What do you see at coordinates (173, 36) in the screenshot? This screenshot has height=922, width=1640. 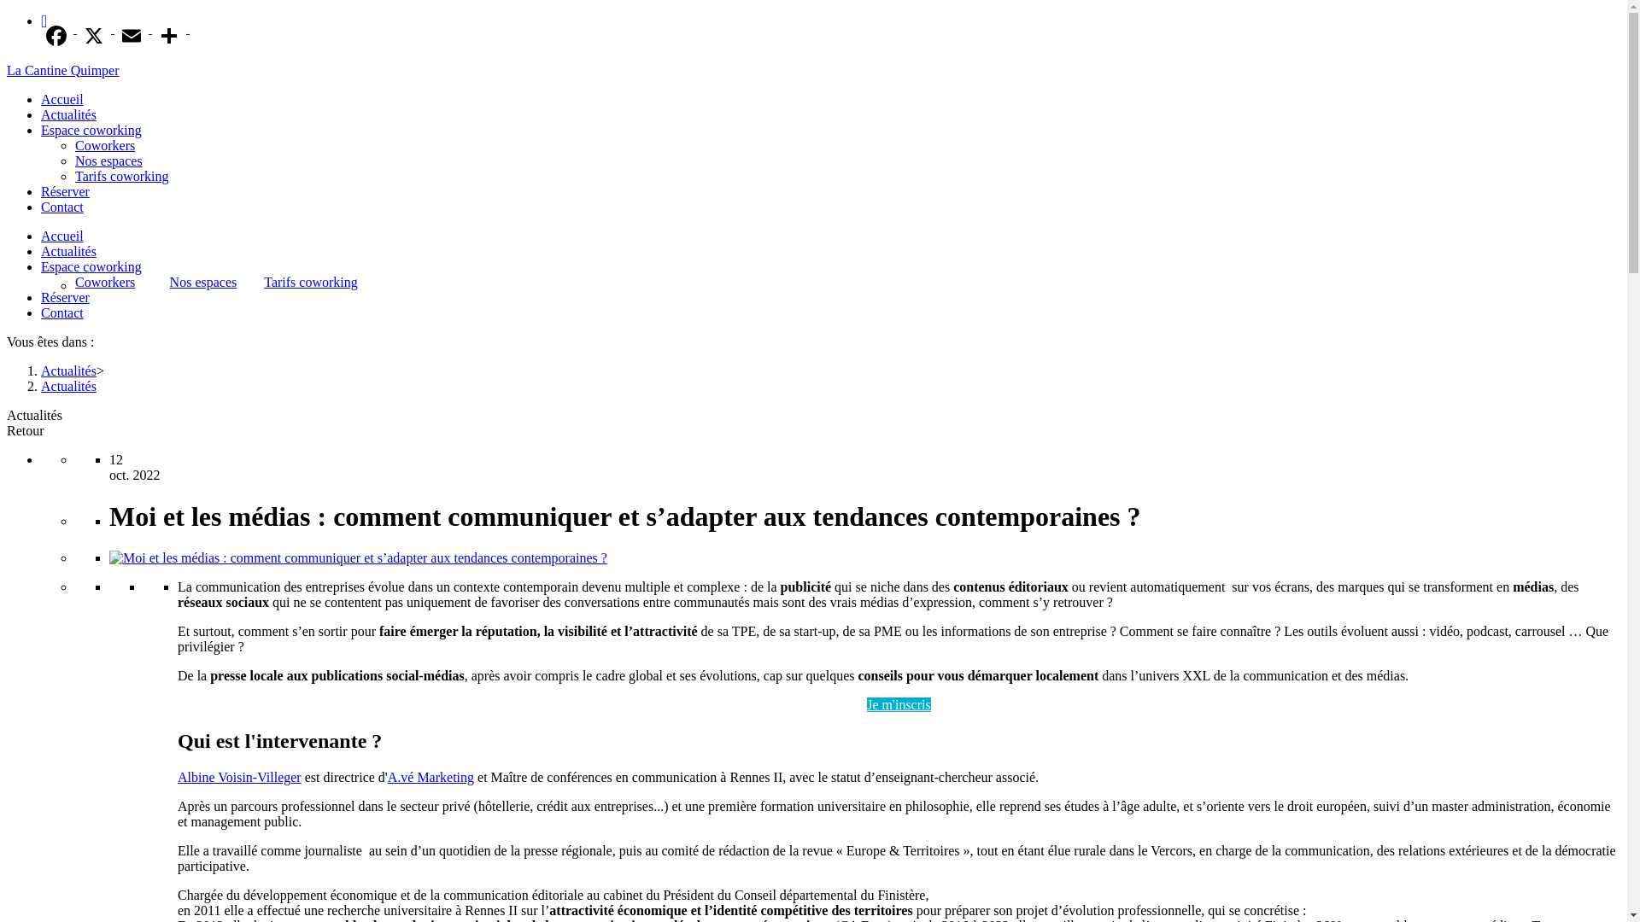 I see ` ` at bounding box center [173, 36].